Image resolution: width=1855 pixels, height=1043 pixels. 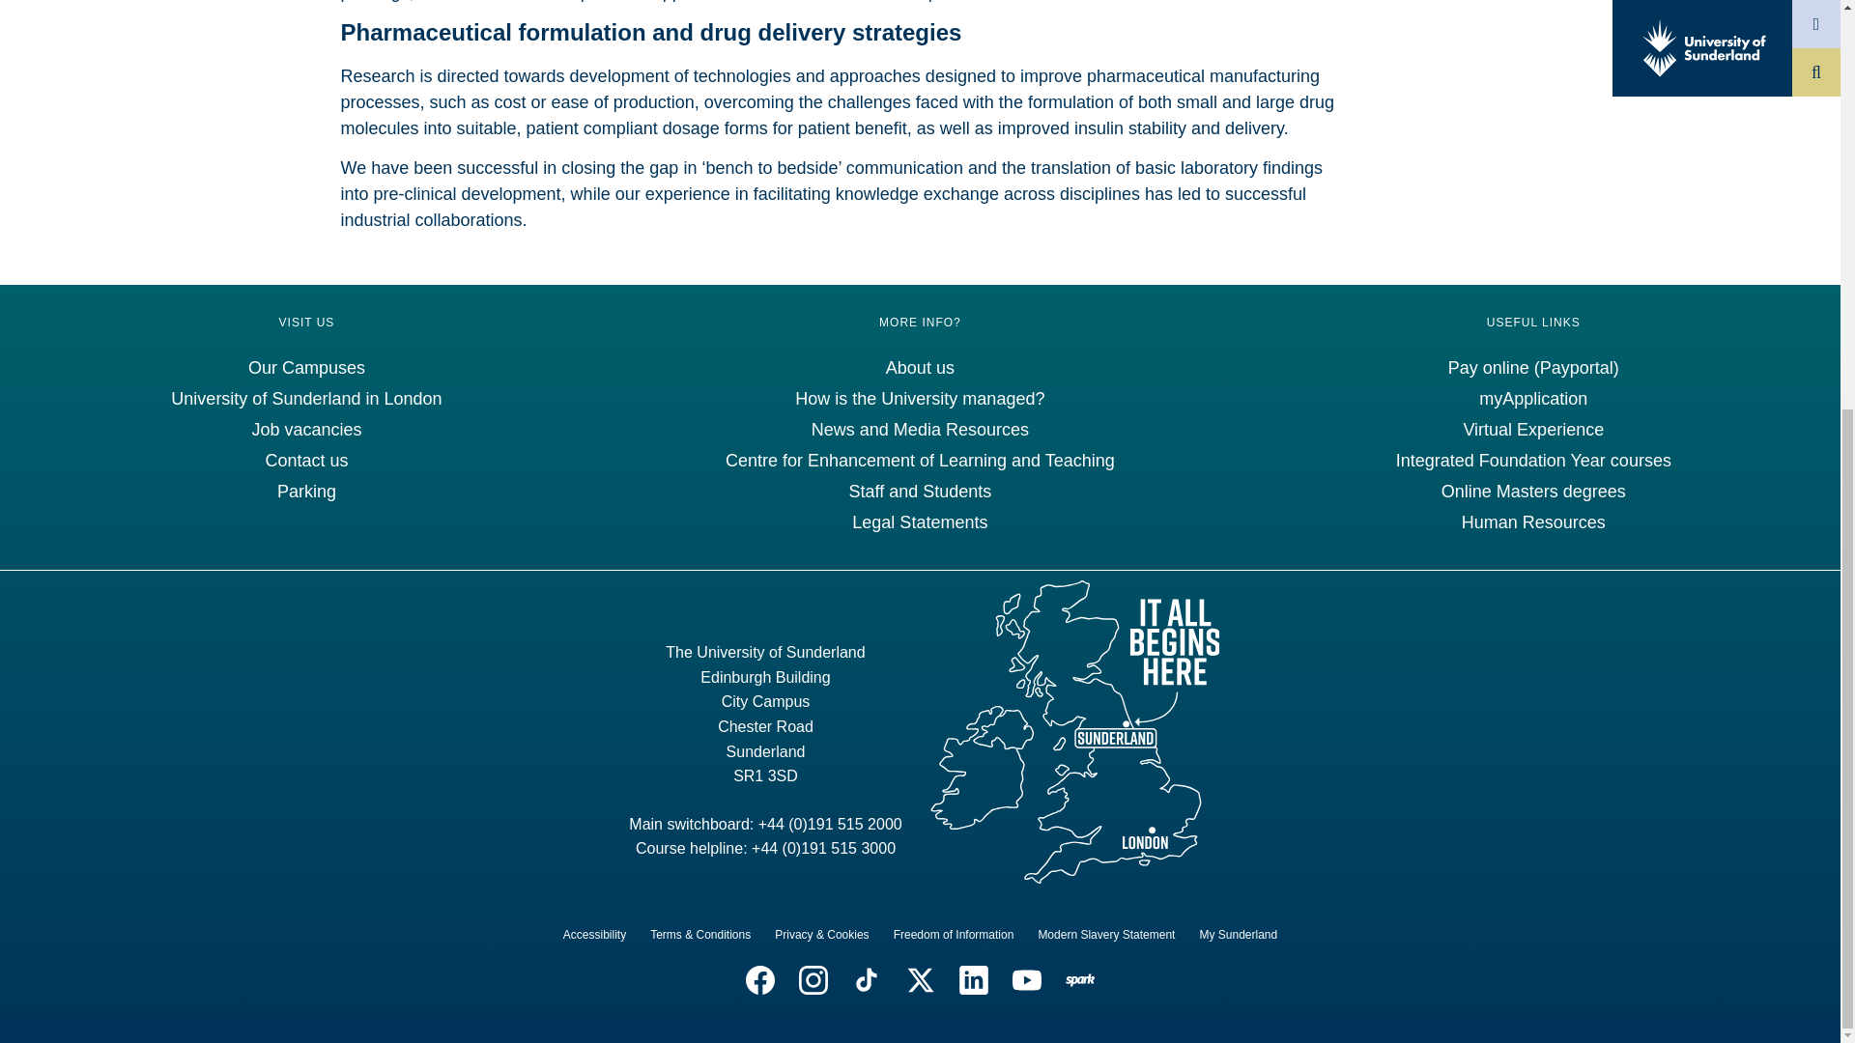 I want to click on Staff and Students Portal, so click(x=919, y=491).